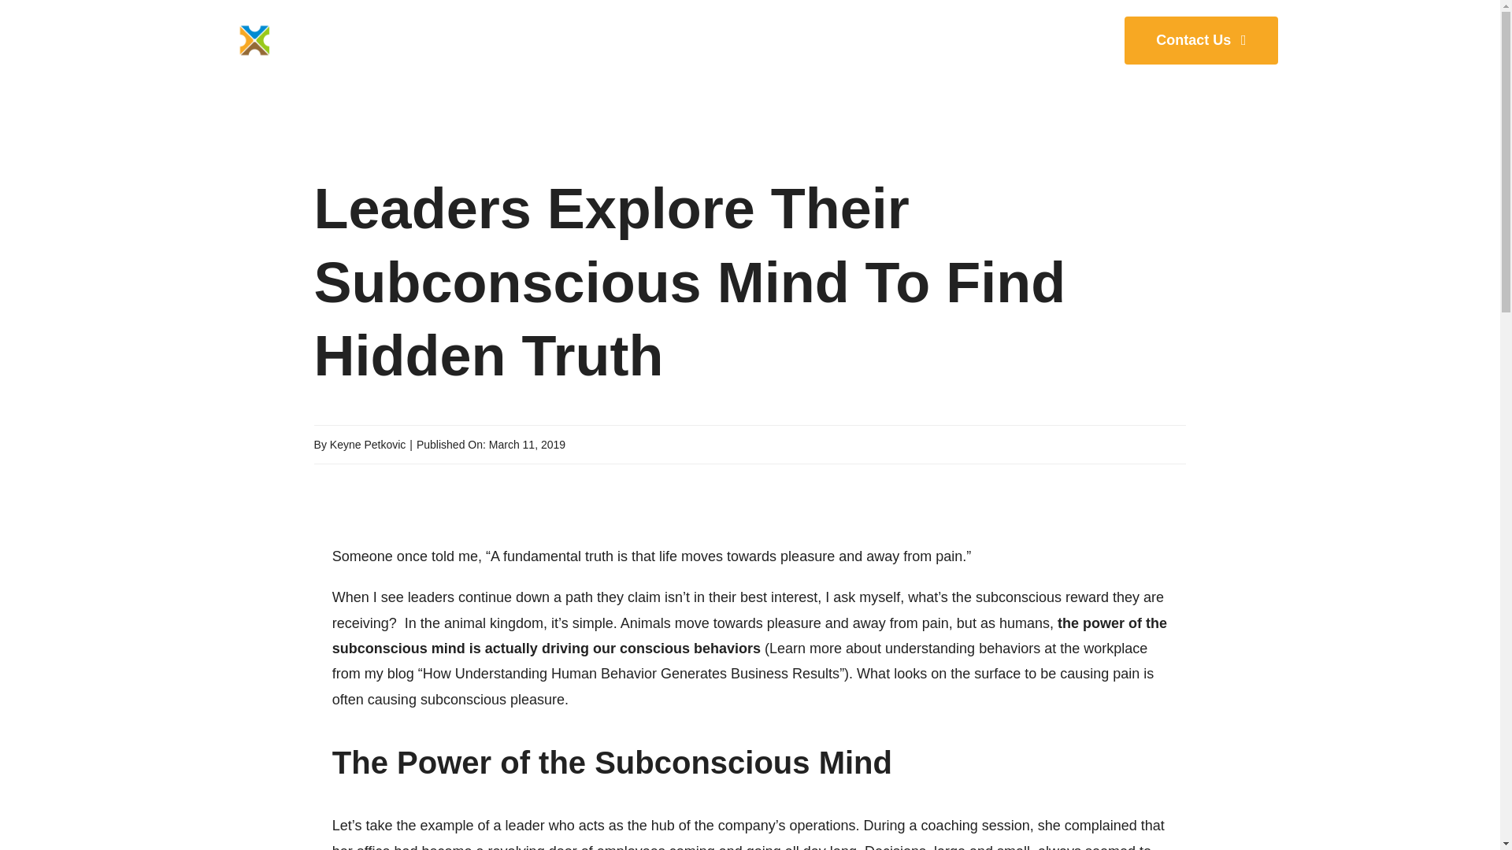 The height and width of the screenshot is (850, 1512). What do you see at coordinates (606, 39) in the screenshot?
I see `Coaching Programs` at bounding box center [606, 39].